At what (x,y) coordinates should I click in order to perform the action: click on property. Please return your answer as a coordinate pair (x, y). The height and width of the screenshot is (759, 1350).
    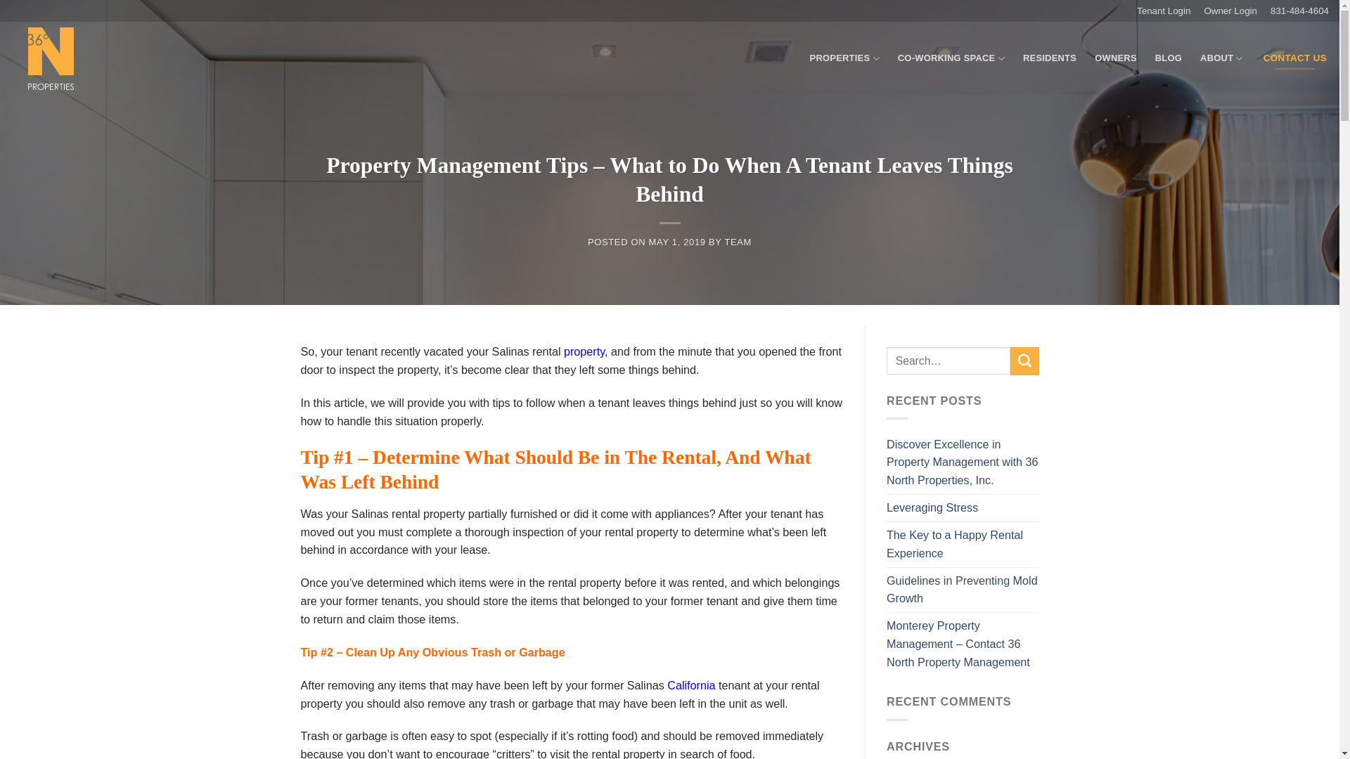
    Looking at the image, I should click on (584, 351).